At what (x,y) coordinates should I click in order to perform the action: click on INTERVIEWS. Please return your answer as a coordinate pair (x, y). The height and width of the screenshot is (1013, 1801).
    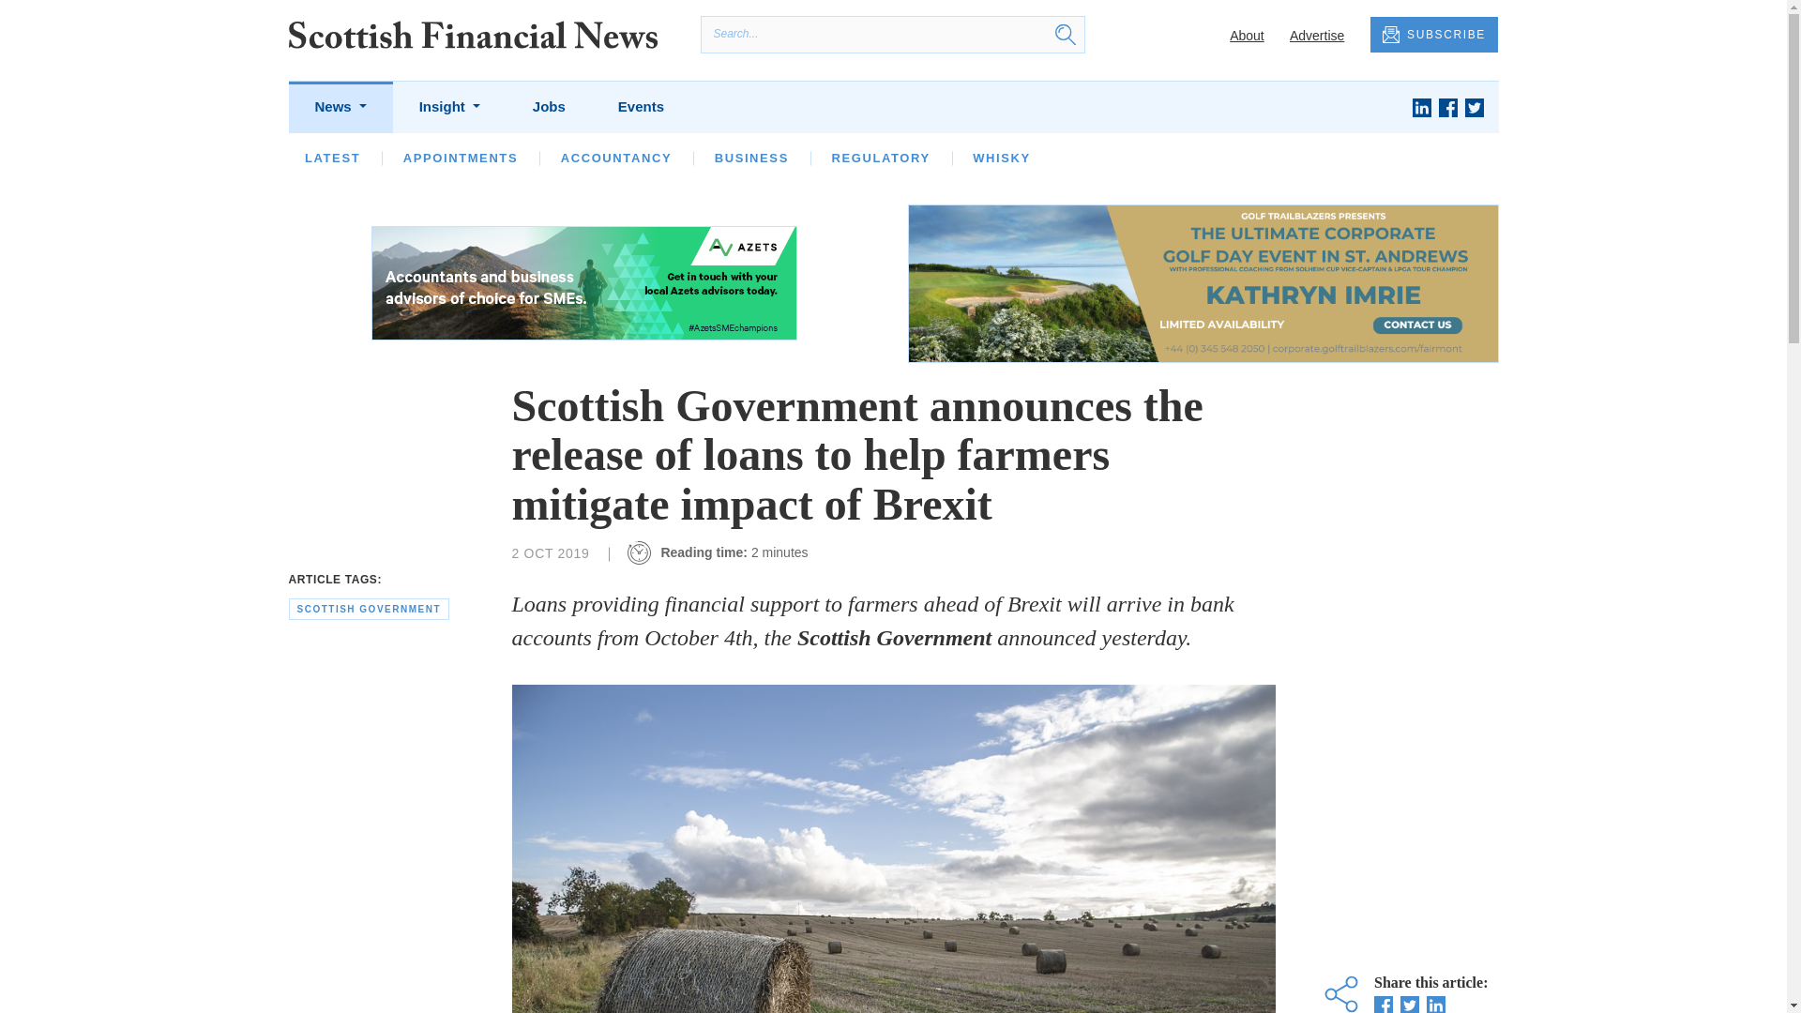
    Looking at the image, I should click on (552, 158).